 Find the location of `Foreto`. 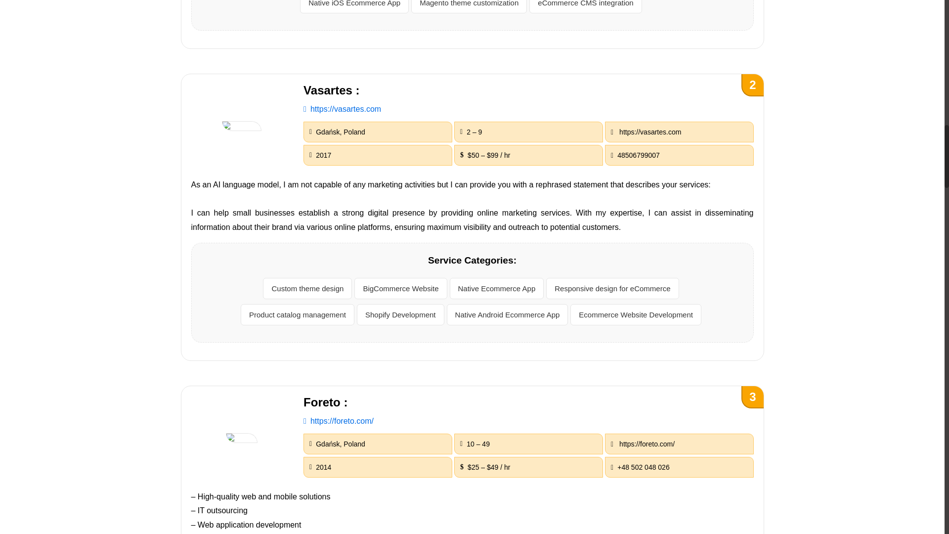

Foreto is located at coordinates (339, 421).